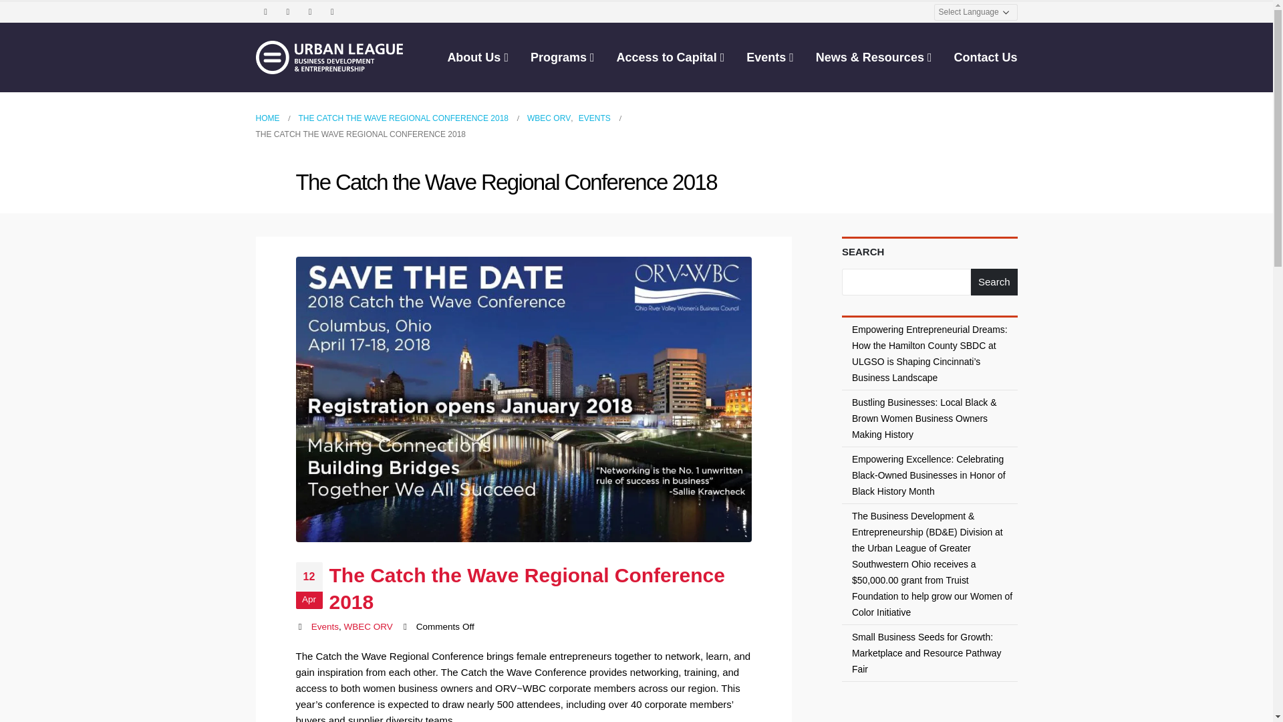 The image size is (1283, 722). I want to click on Programs, so click(563, 57).